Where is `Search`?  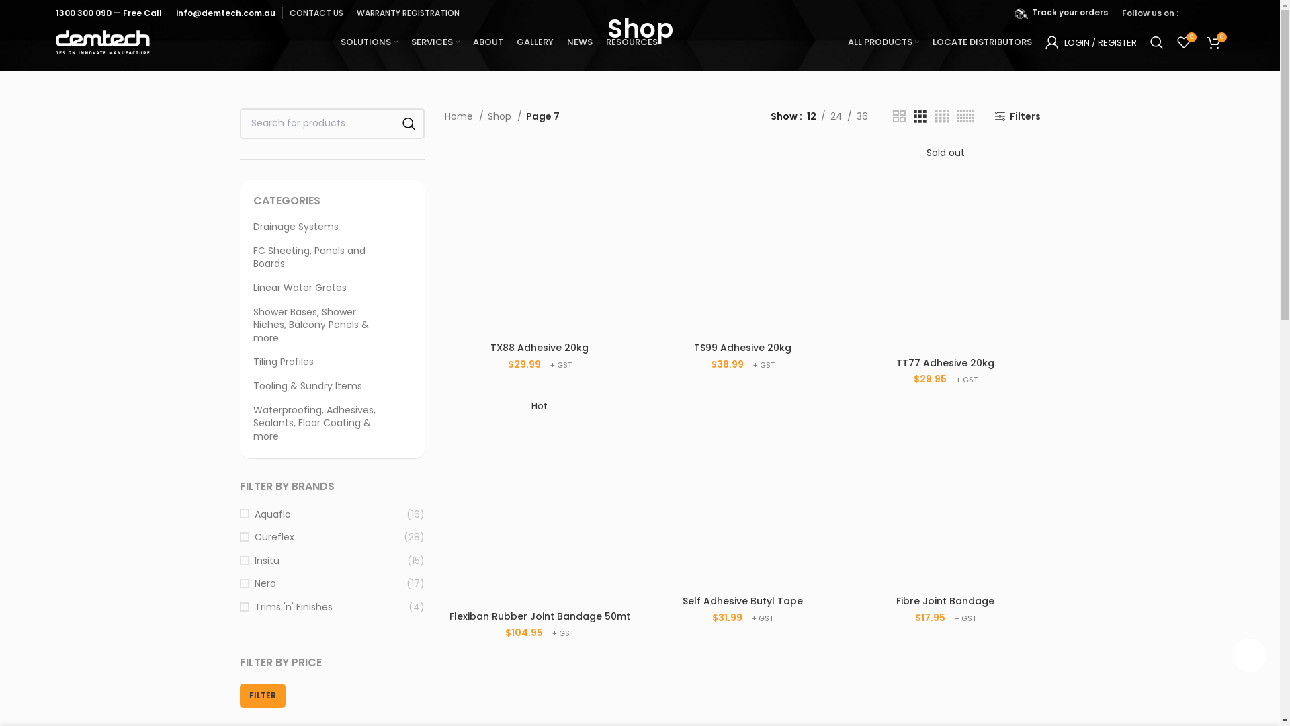 Search is located at coordinates (1157, 42).